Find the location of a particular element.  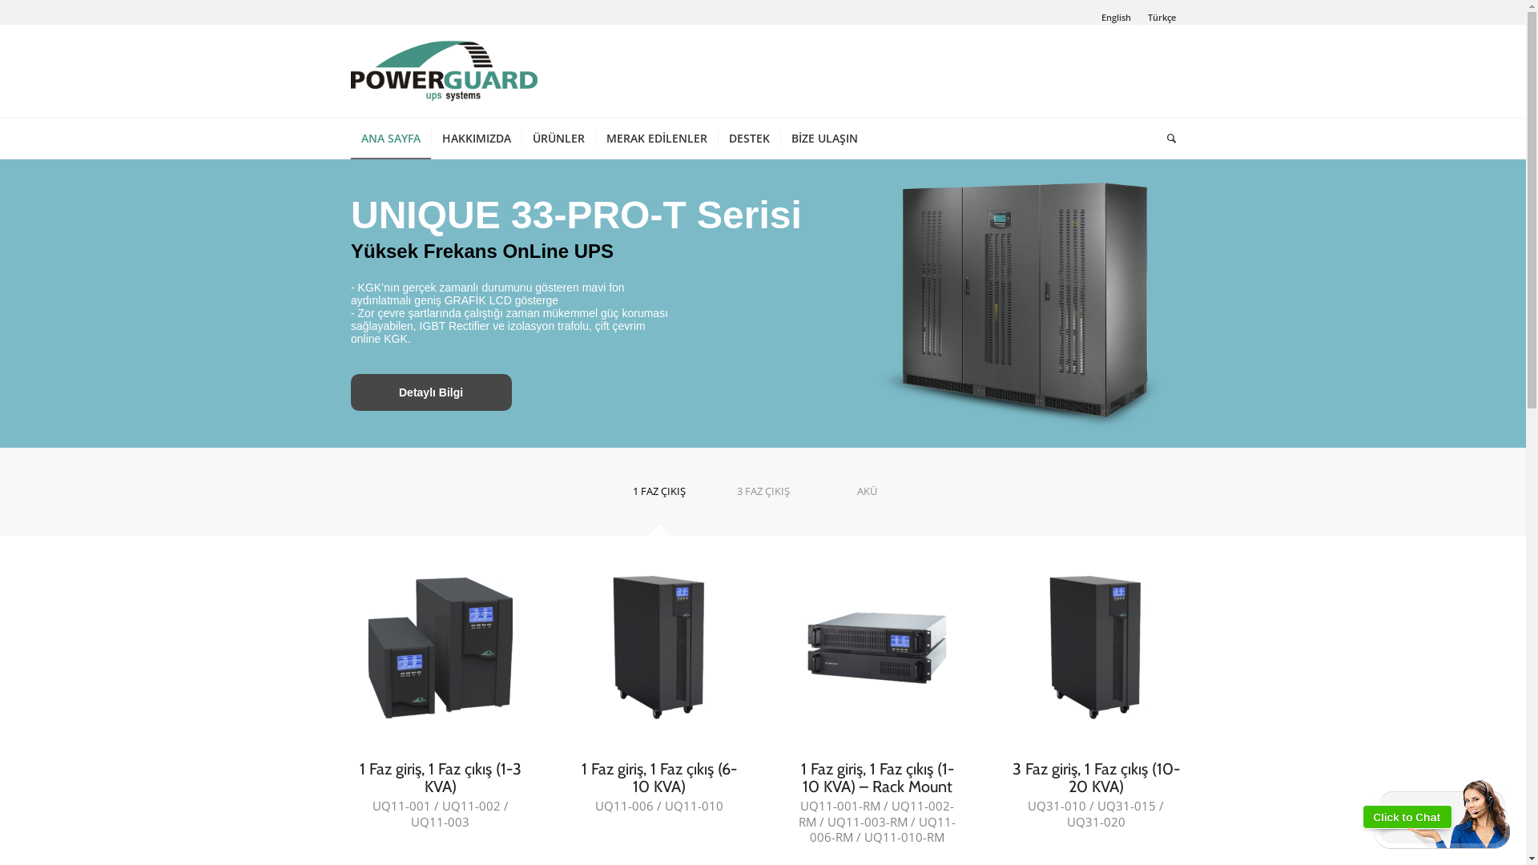

HAKKIMIZDA is located at coordinates (476, 139).